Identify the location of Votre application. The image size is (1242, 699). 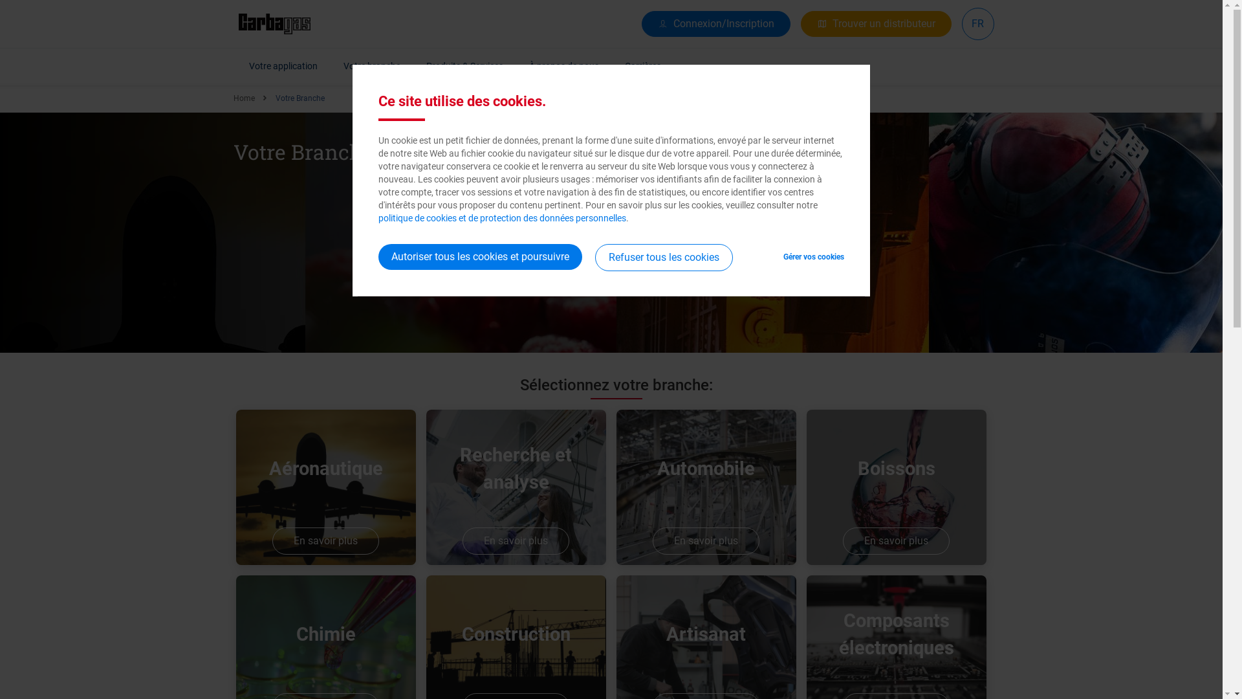
(283, 66).